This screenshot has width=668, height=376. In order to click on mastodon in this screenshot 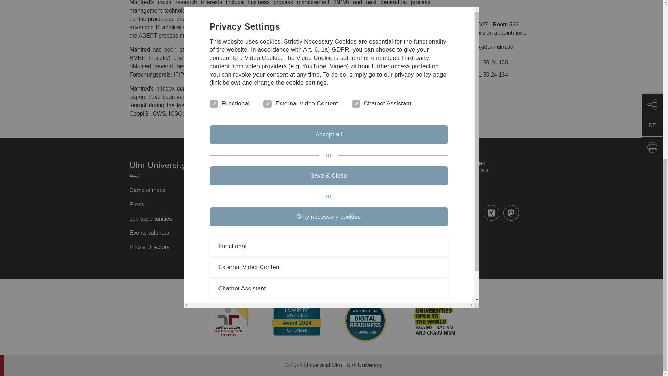, I will do `click(511, 212)`.